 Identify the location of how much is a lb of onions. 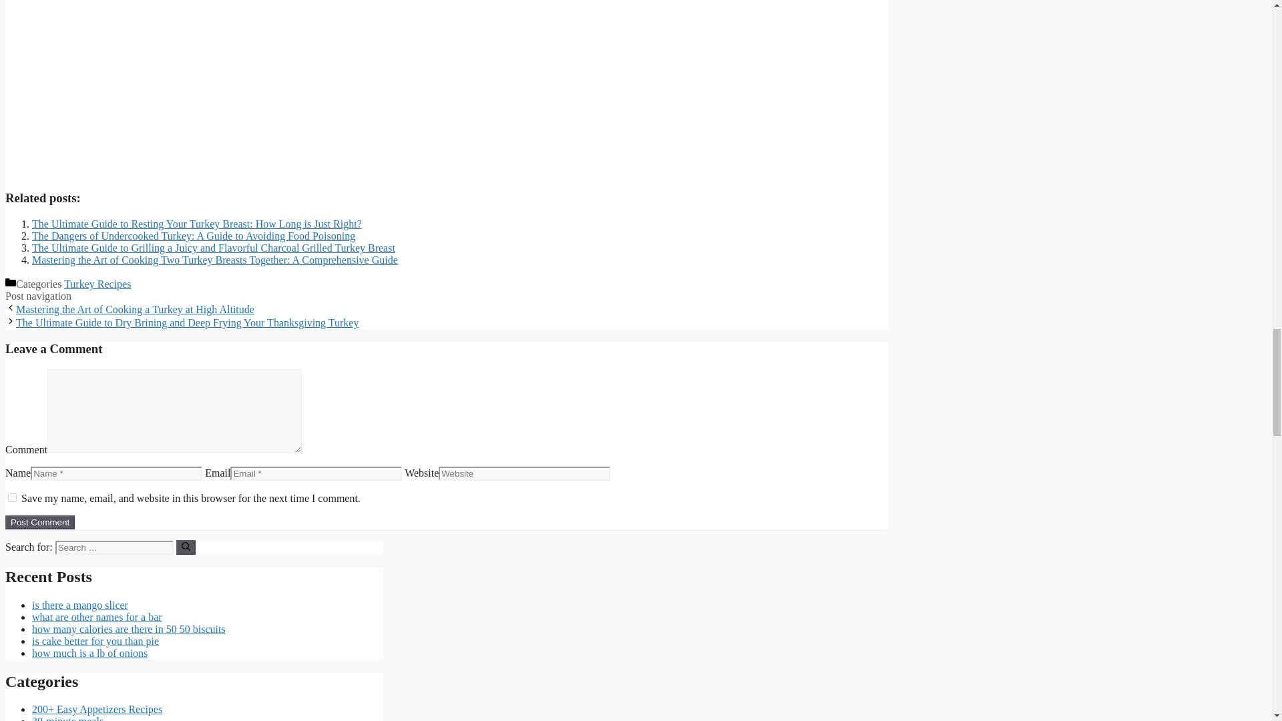
(89, 653).